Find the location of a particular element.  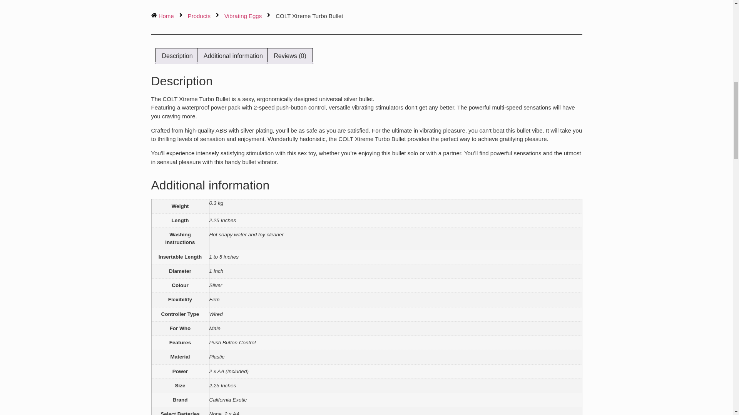

Vibrating Eggs is located at coordinates (243, 16).